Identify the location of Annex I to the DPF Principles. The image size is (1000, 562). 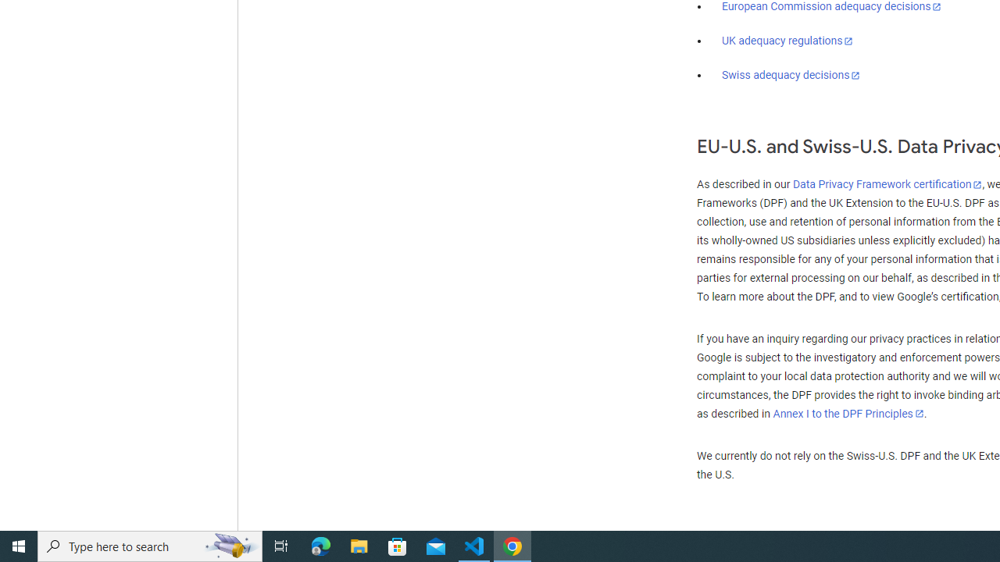
(848, 414).